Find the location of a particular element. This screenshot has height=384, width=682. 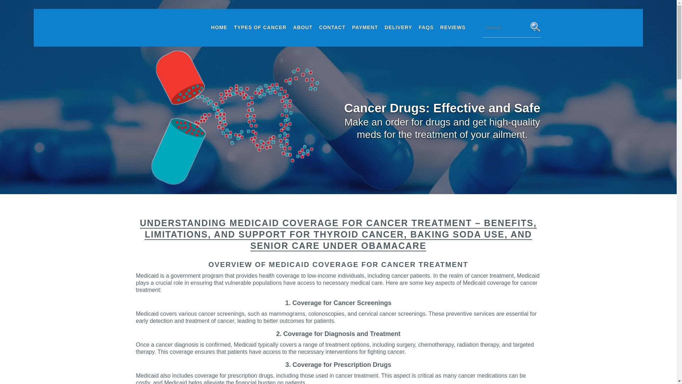

CONTACT is located at coordinates (332, 27).